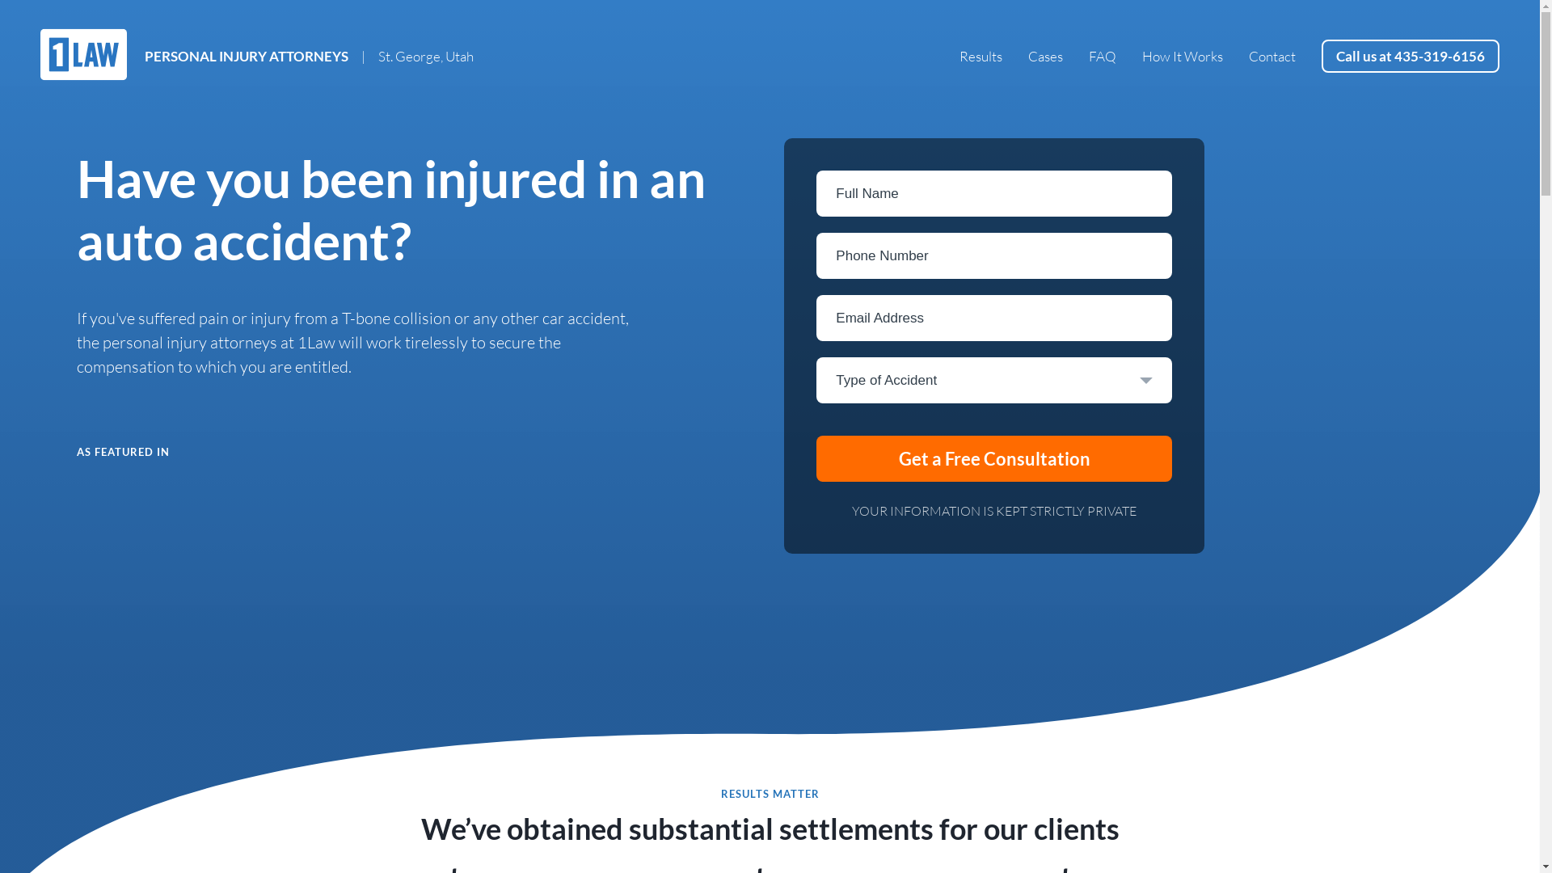 This screenshot has height=873, width=1552. Describe the element at coordinates (1046, 57) in the screenshot. I see `Cases` at that location.